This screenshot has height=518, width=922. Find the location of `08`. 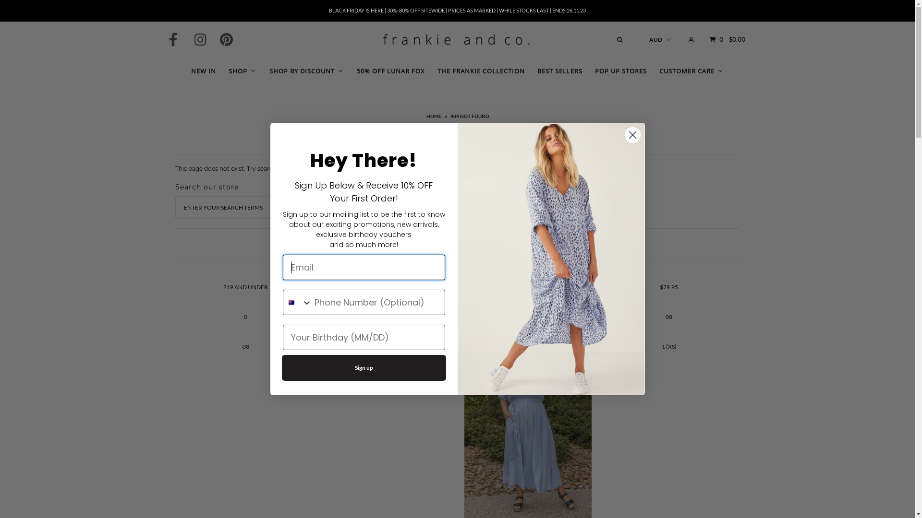

08 is located at coordinates (669, 317).